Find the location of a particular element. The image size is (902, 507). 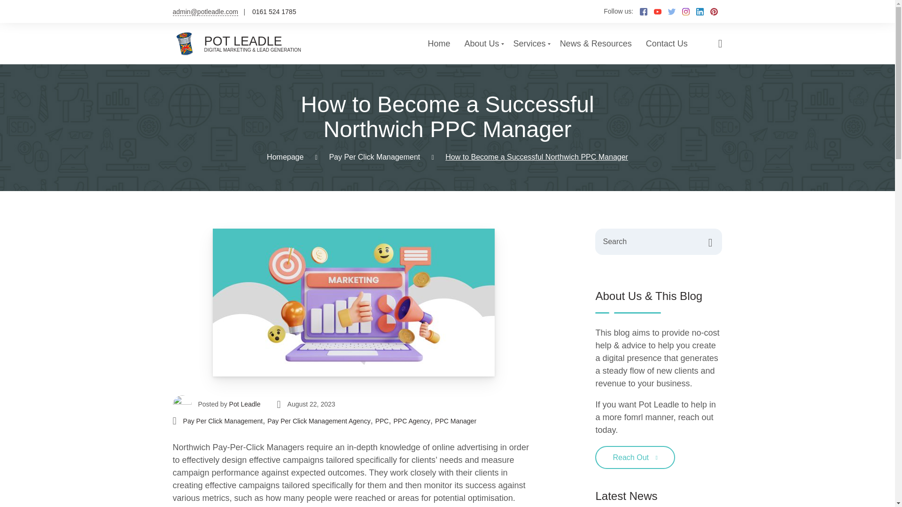

PPC Agency is located at coordinates (412, 421).